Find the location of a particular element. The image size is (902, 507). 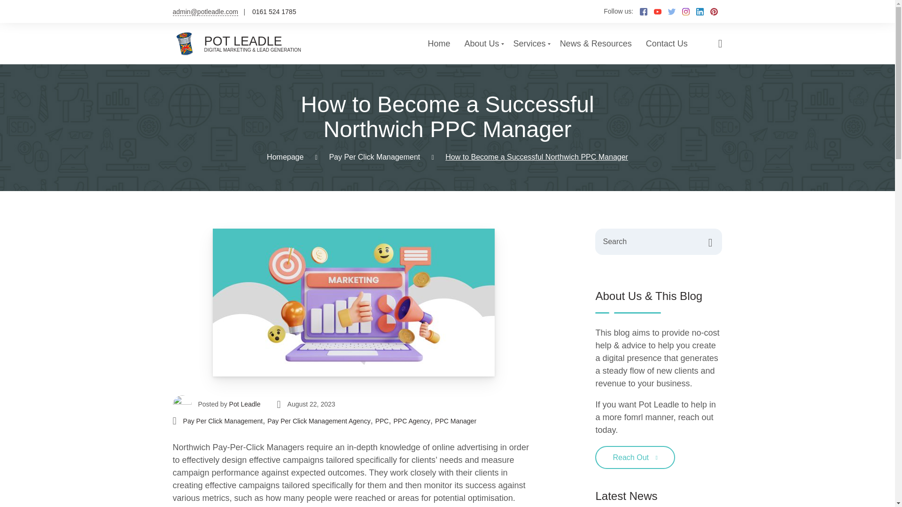

PPC Agency is located at coordinates (412, 421).